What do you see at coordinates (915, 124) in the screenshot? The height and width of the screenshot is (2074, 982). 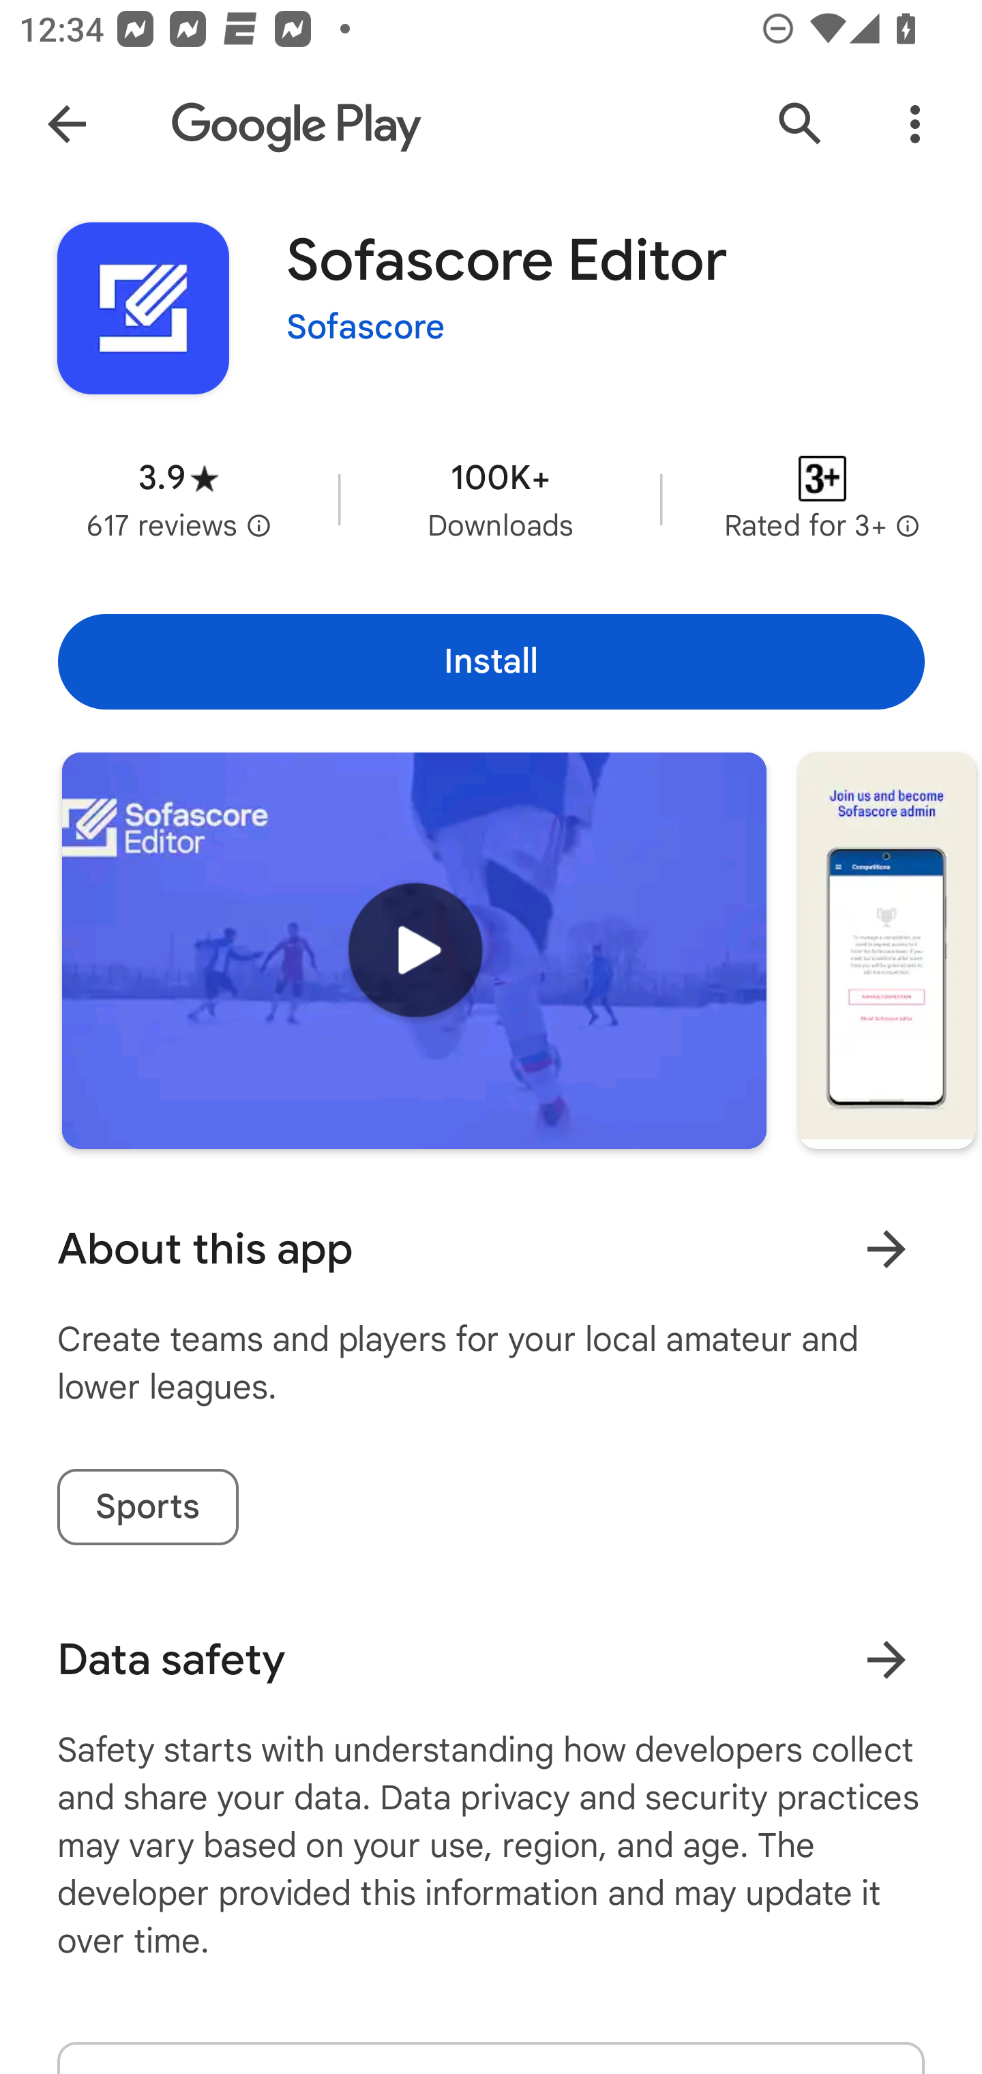 I see `More Options` at bounding box center [915, 124].